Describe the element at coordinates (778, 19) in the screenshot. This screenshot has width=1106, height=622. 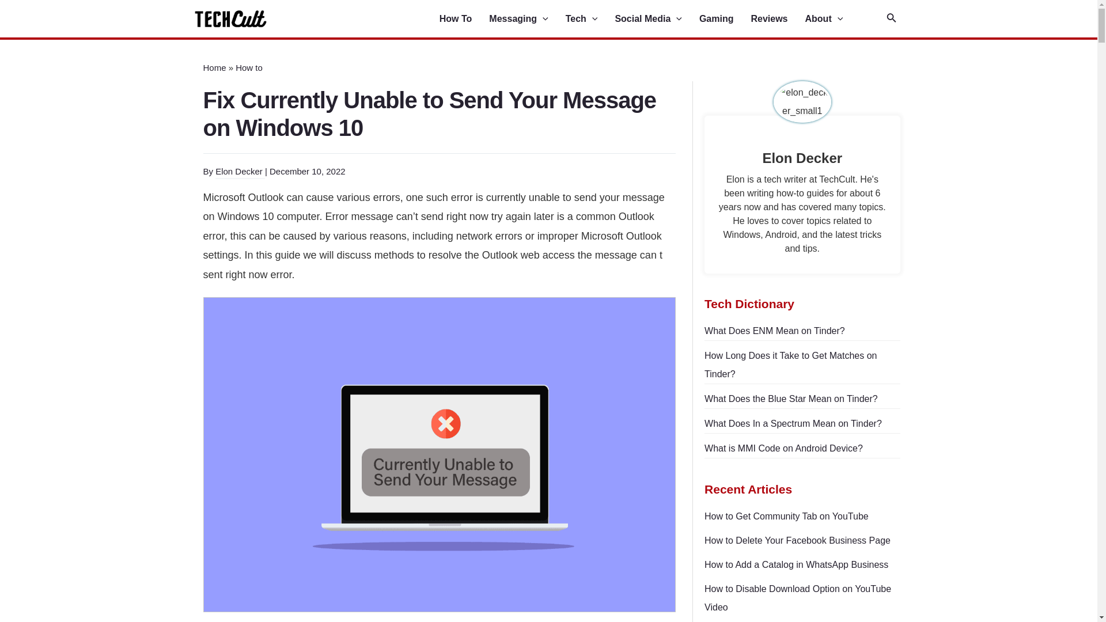
I see `Reviews` at that location.